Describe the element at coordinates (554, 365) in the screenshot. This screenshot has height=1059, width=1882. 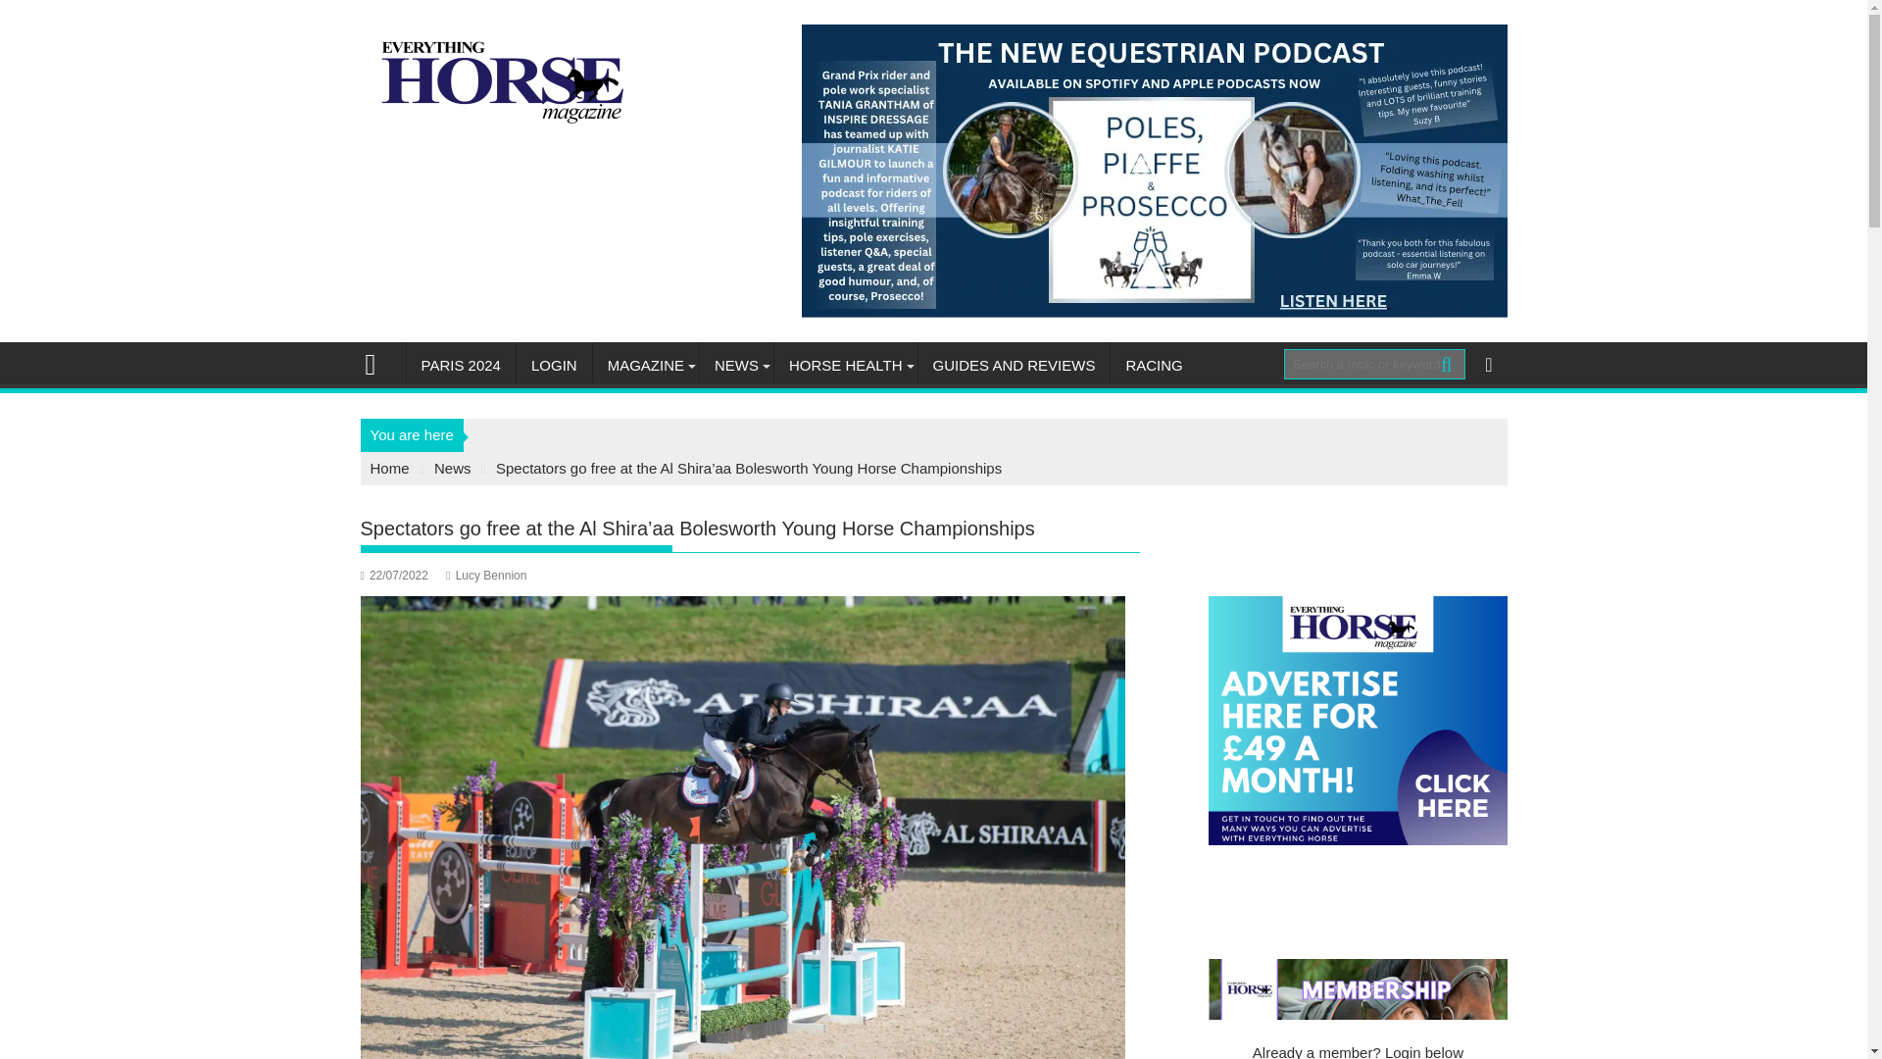
I see `LOGIN` at that location.